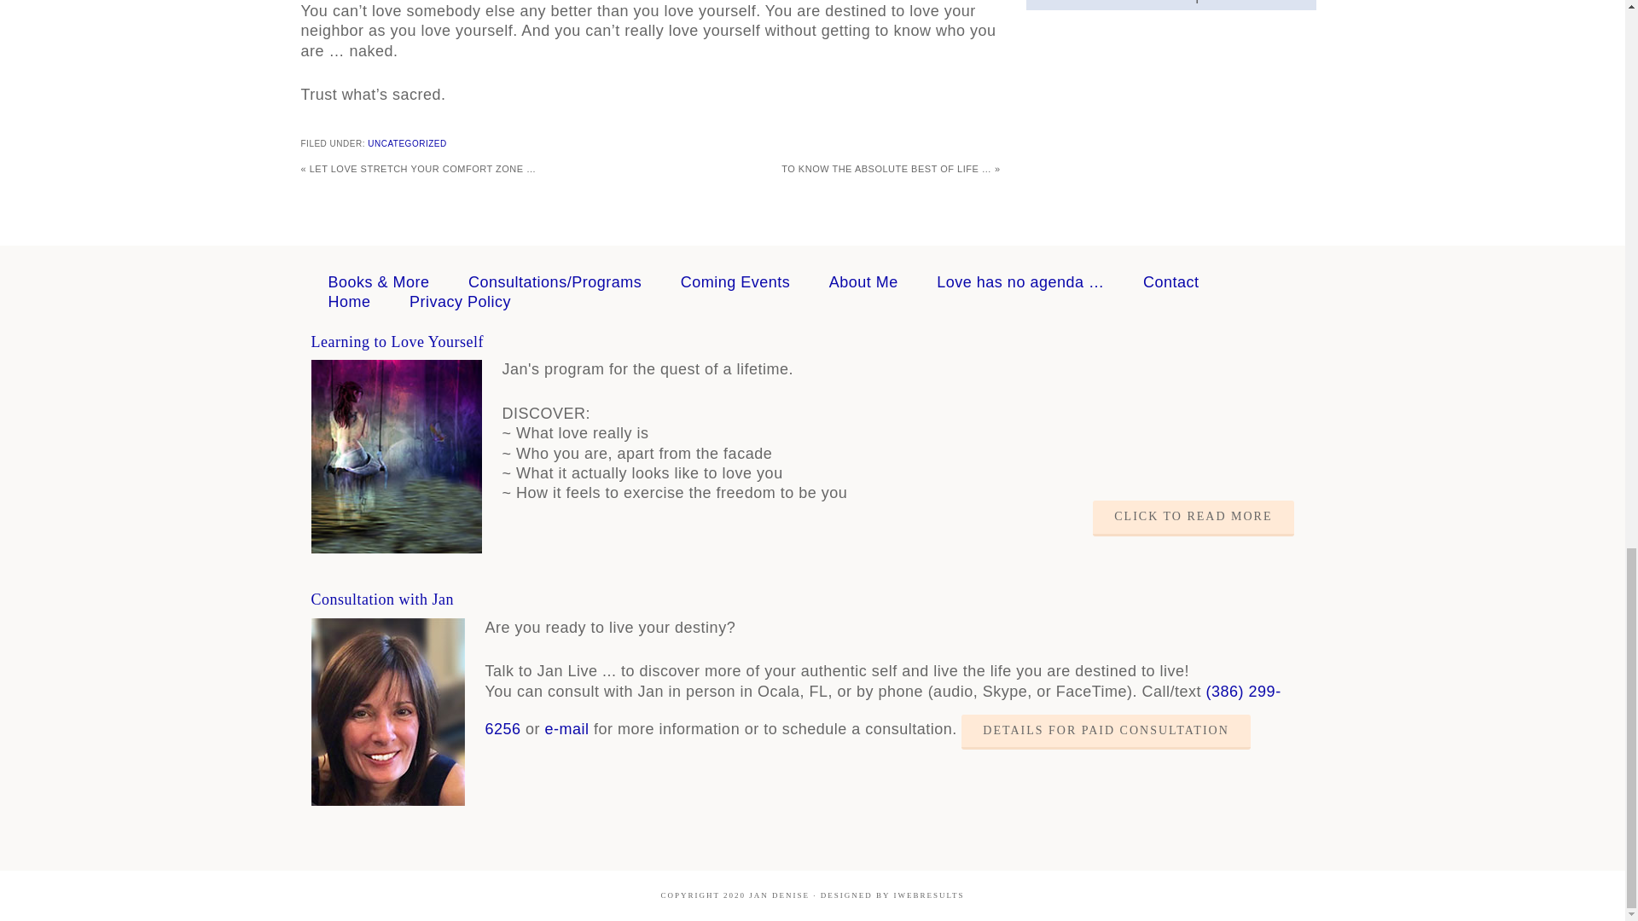 The image size is (1638, 921). I want to click on Naked Relationships Reviews, so click(1170, 2).